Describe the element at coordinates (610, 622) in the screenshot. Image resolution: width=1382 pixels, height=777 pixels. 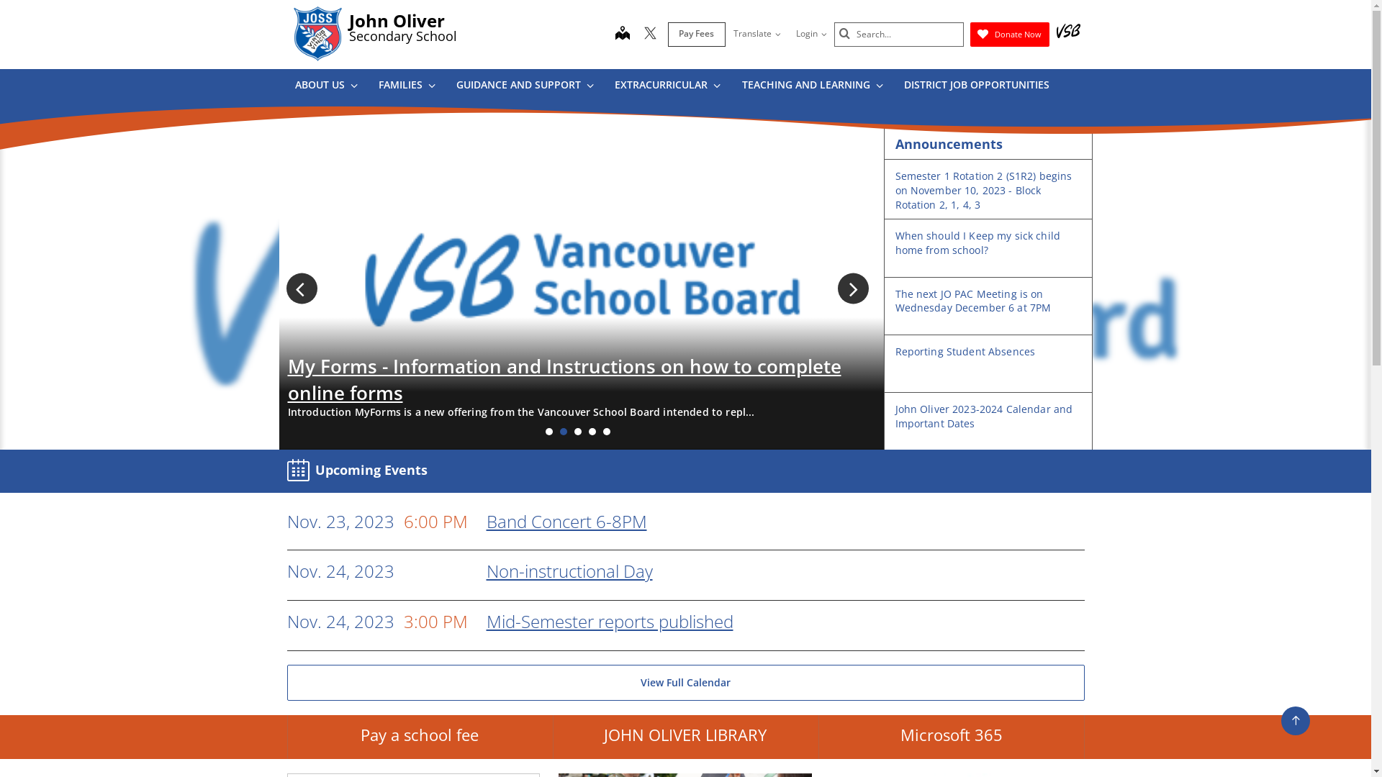
I see `Mid-Semester reports published` at that location.